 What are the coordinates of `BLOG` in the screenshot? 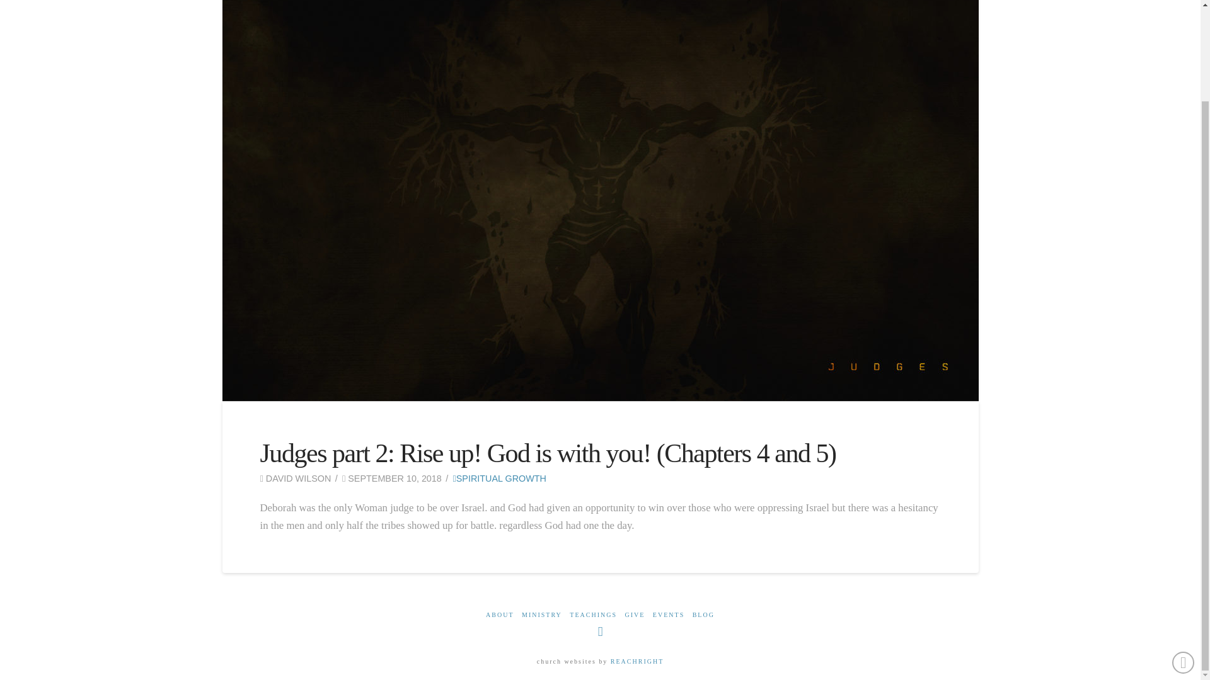 It's located at (703, 615).